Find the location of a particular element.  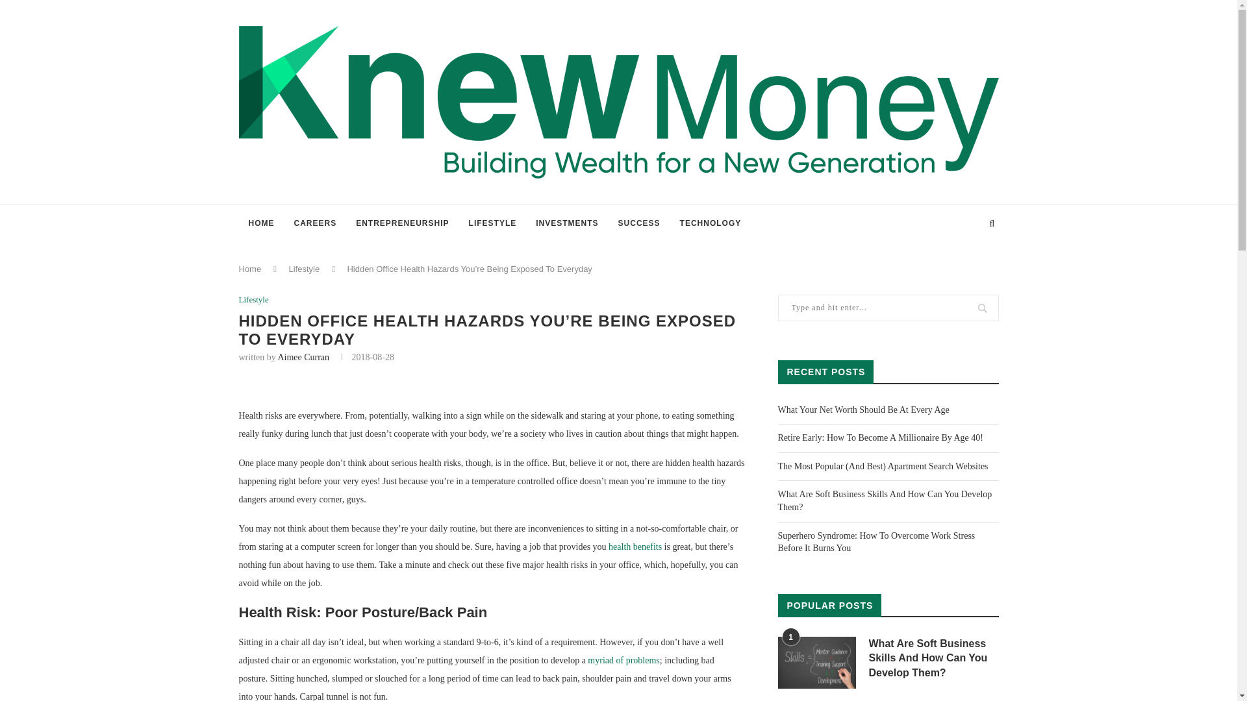

Lifestyle is located at coordinates (254, 299).